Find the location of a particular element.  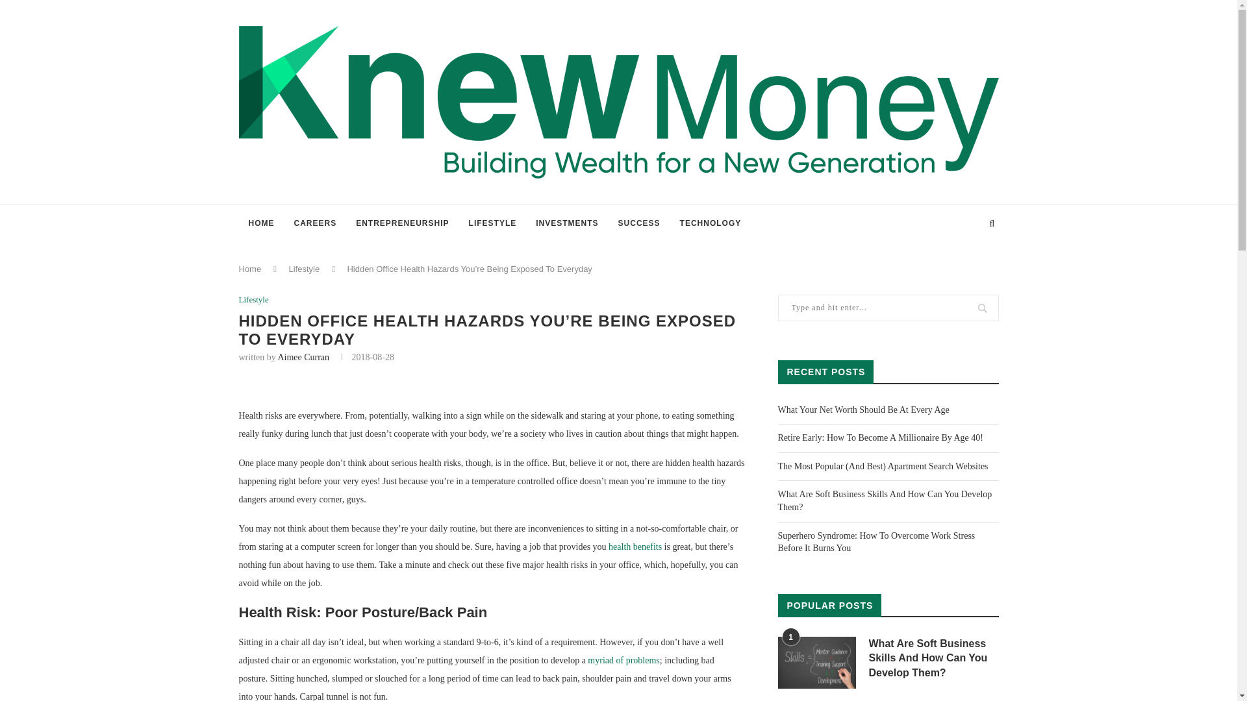

Lifestyle is located at coordinates (254, 299).